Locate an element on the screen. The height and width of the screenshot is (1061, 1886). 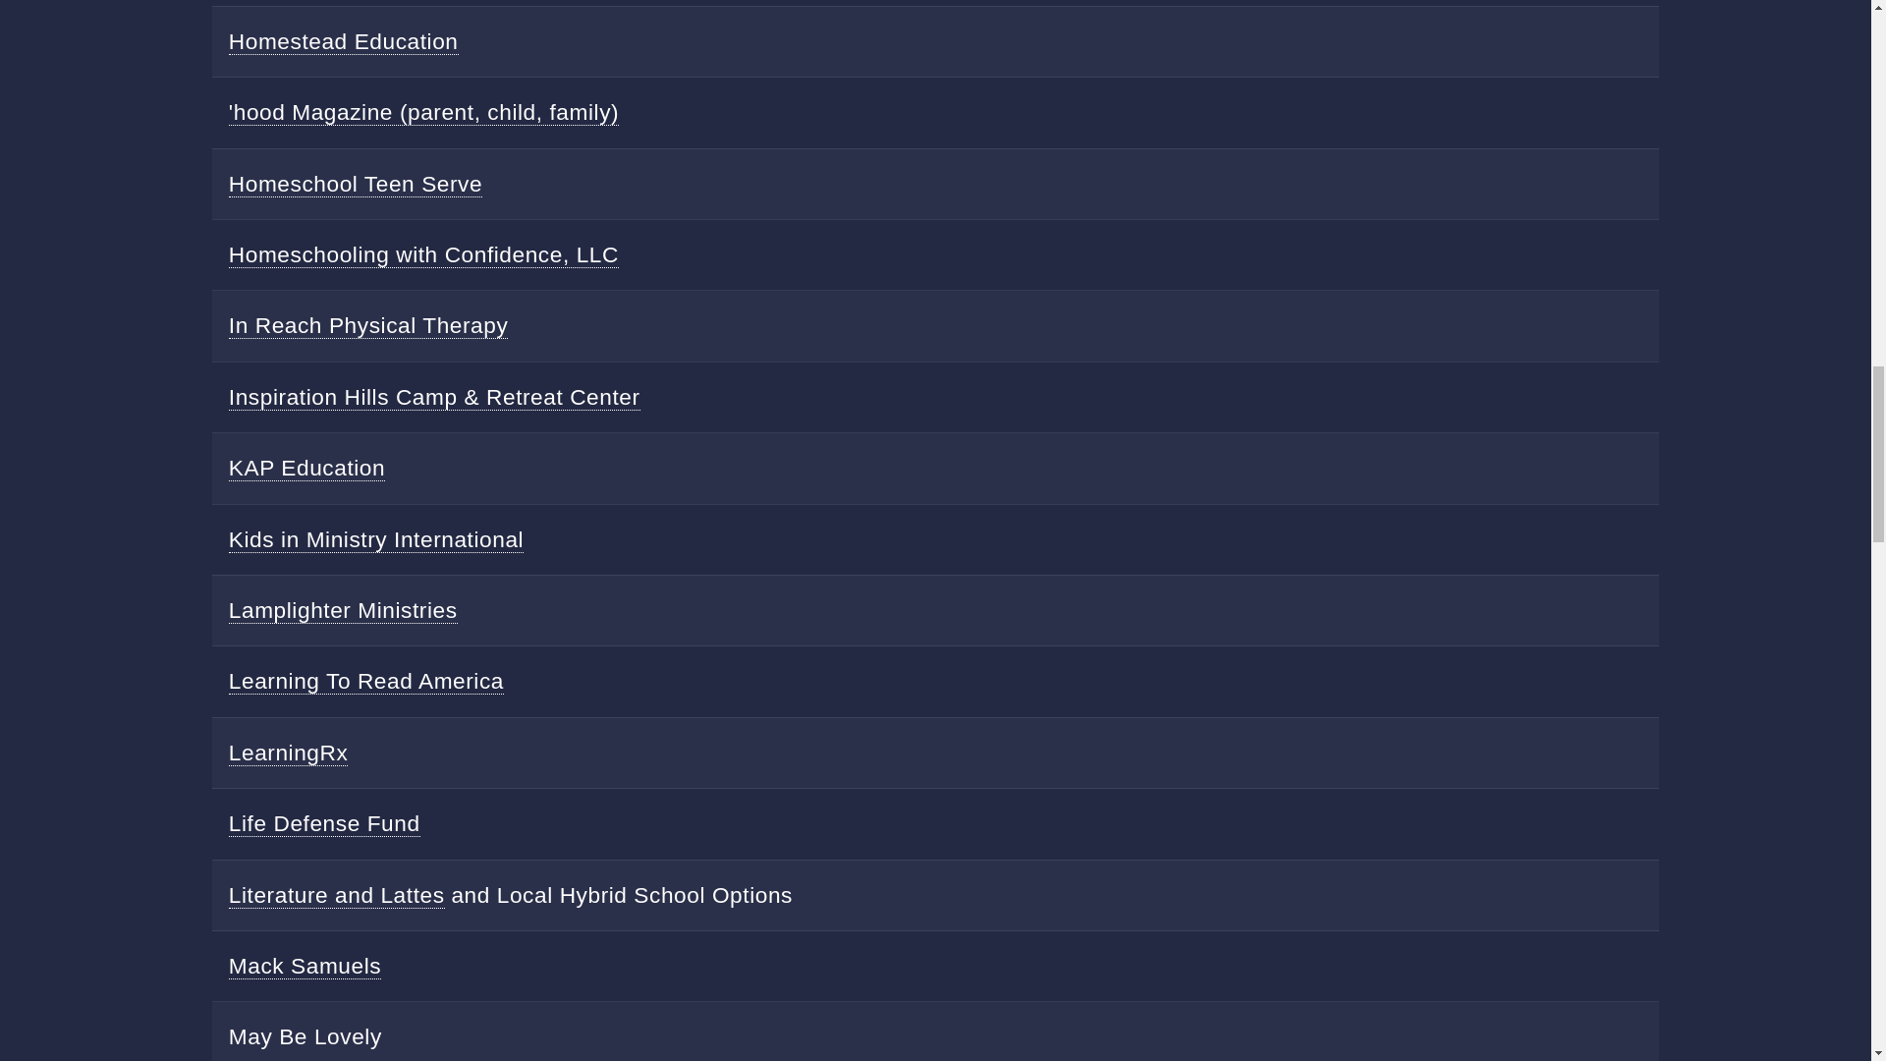
Mack Samuels is located at coordinates (305, 965).